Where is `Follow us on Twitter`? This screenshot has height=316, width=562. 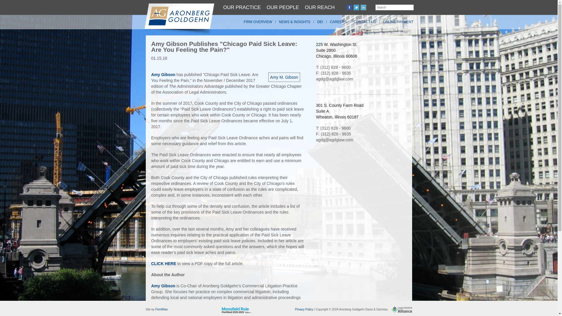 Follow us on Twitter is located at coordinates (356, 7).